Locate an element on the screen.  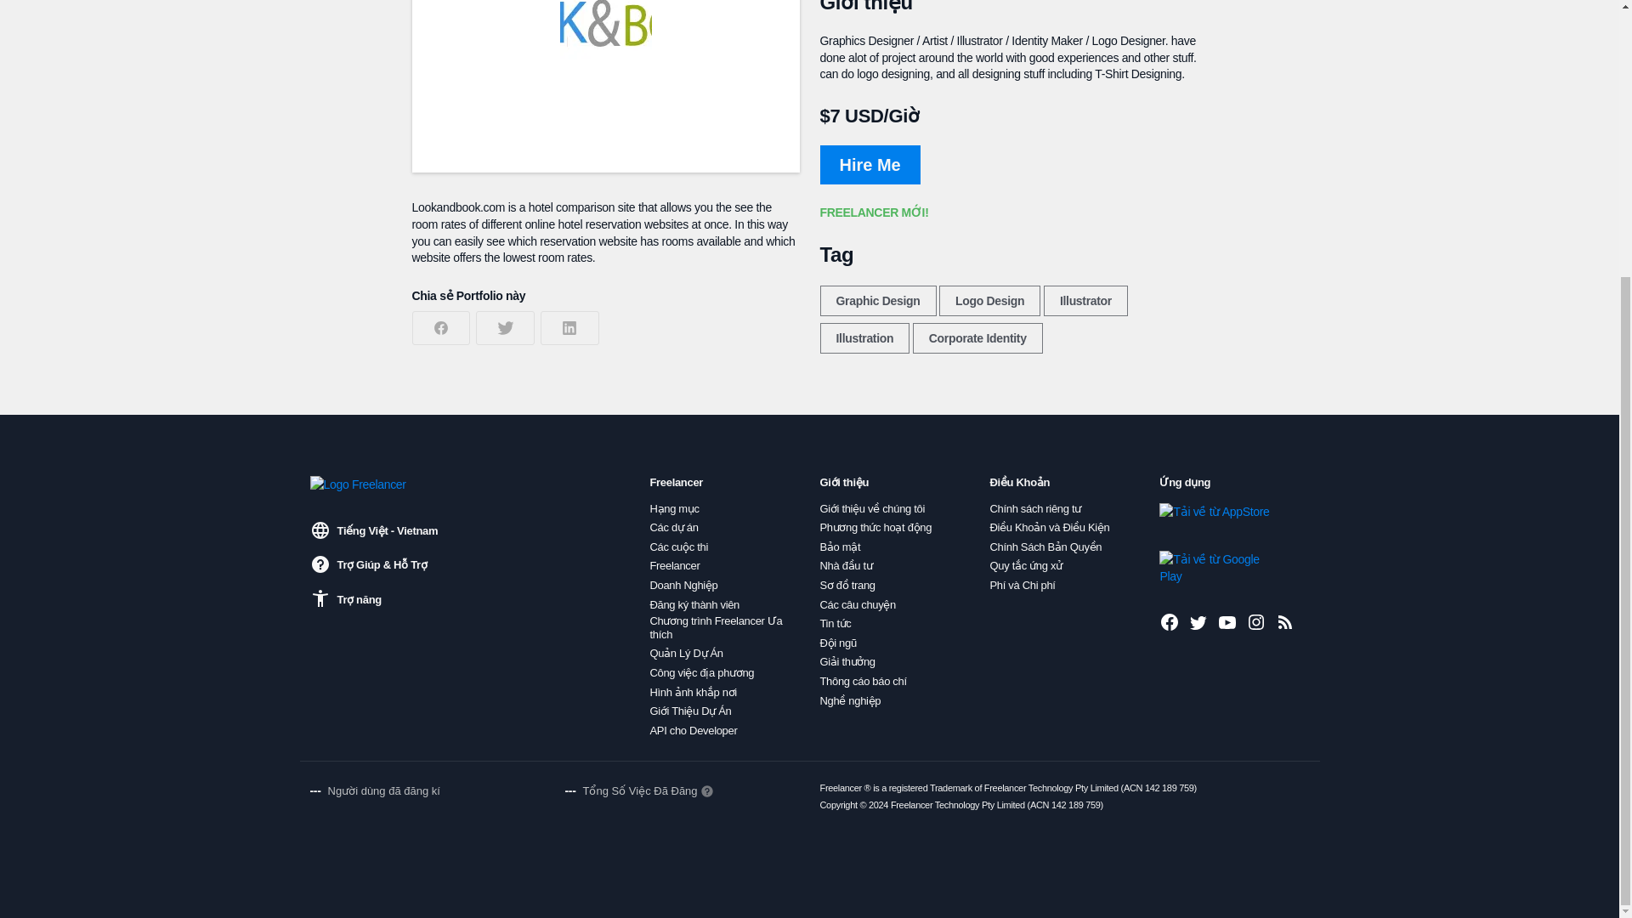
Logo Design is located at coordinates (989, 300).